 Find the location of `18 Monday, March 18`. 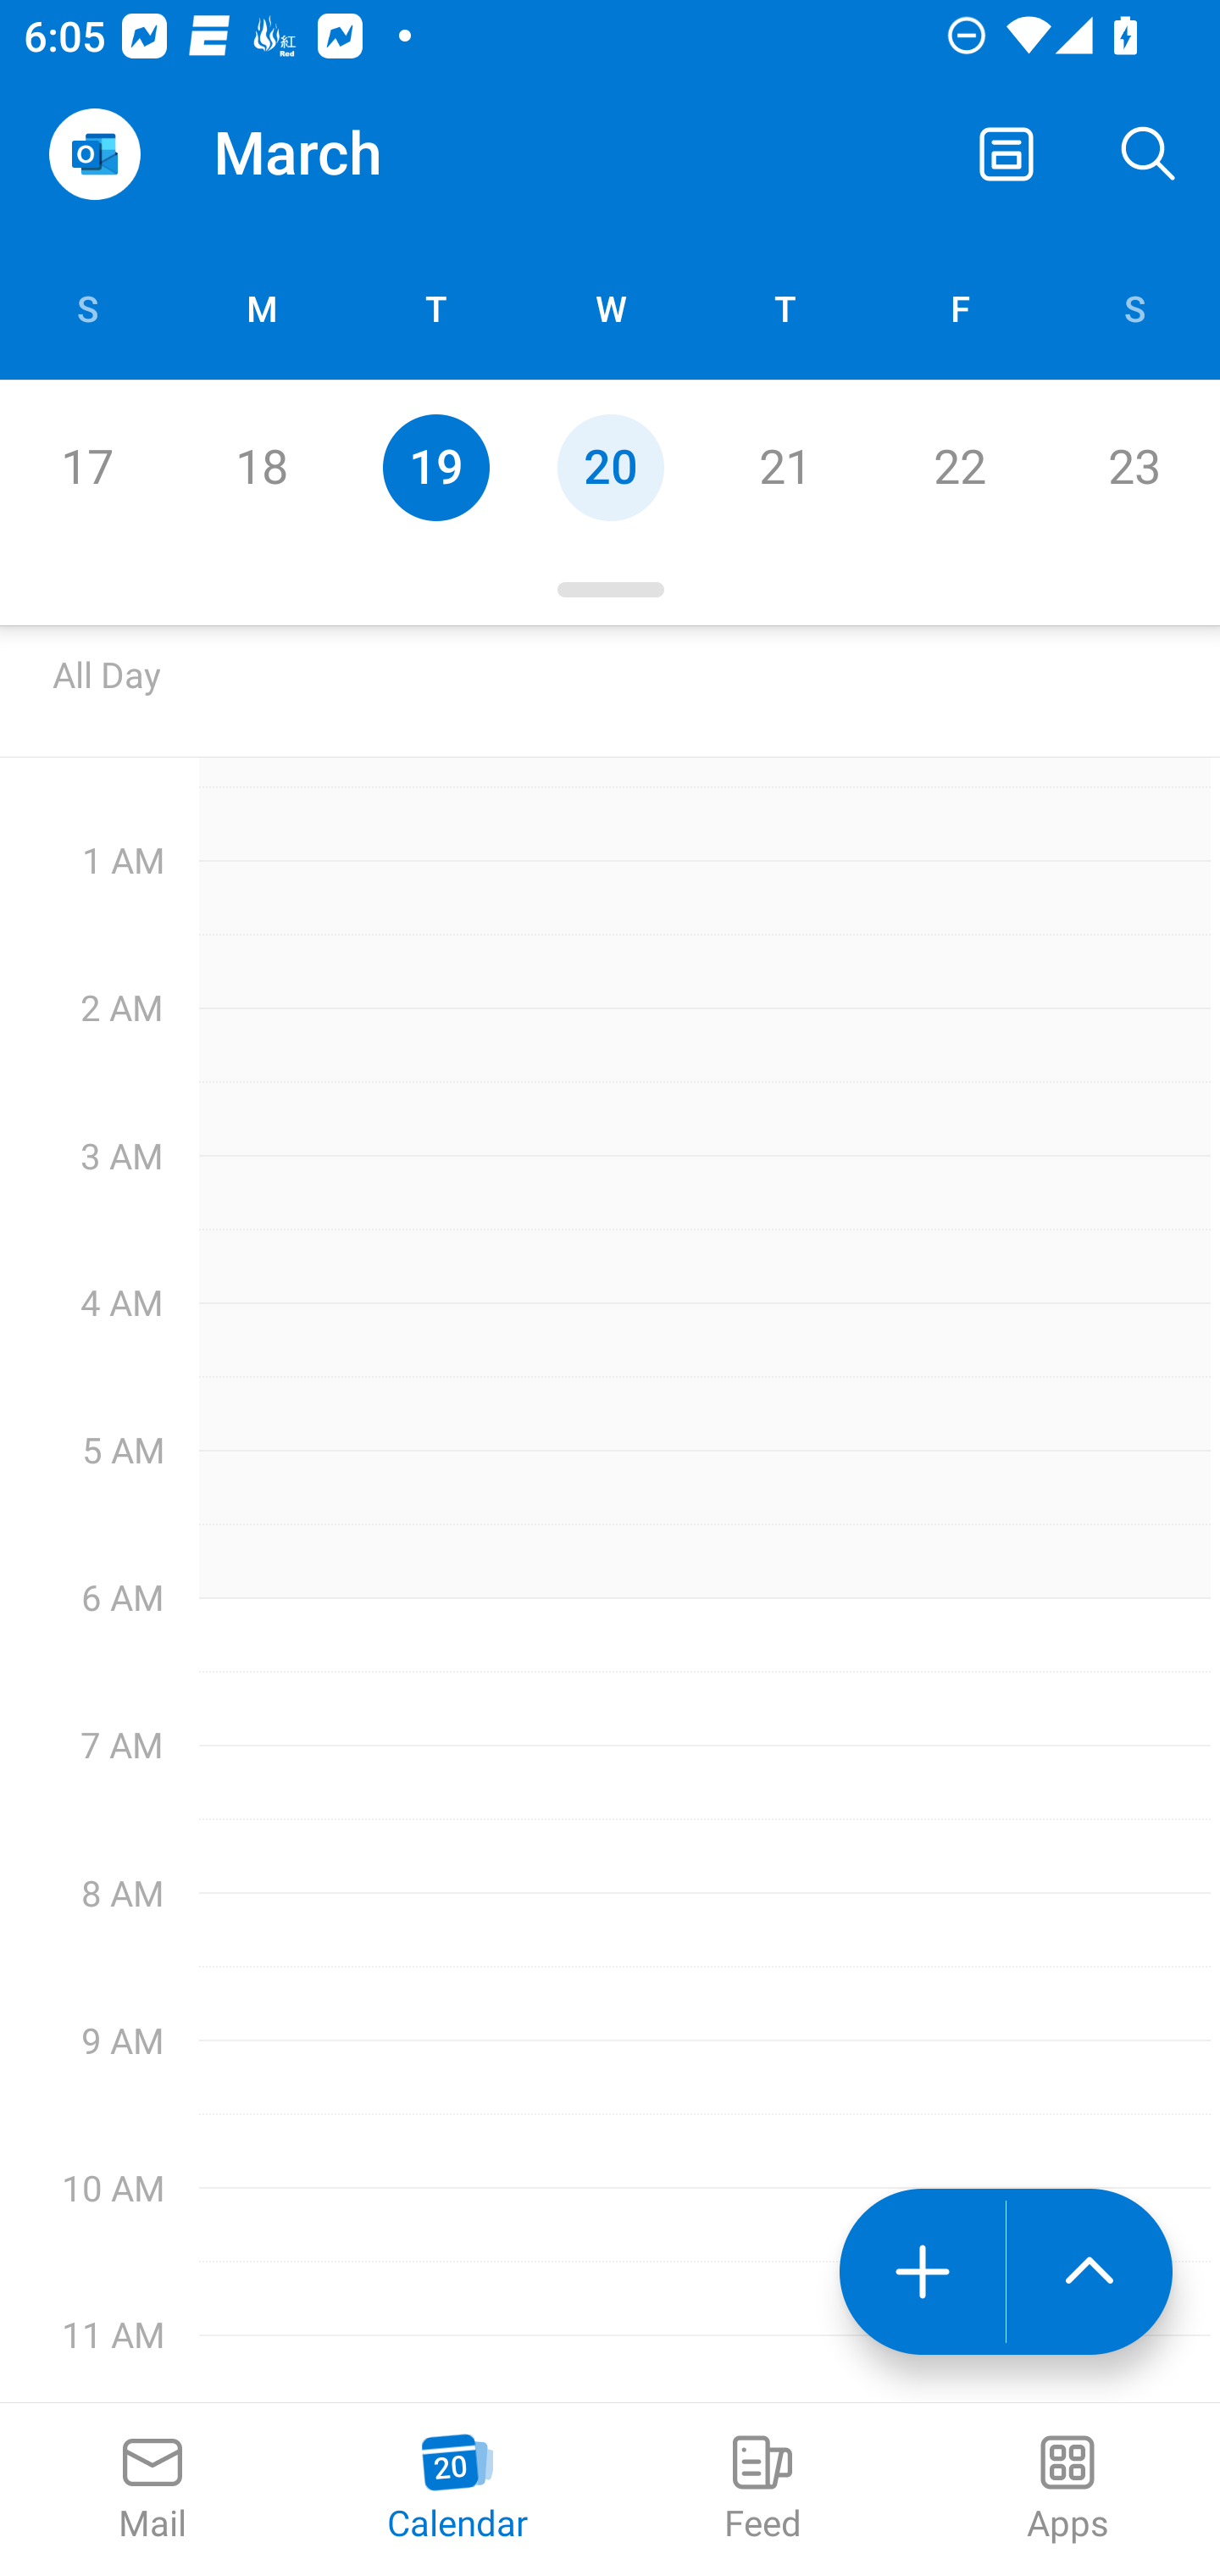

18 Monday, March 18 is located at coordinates (261, 467).